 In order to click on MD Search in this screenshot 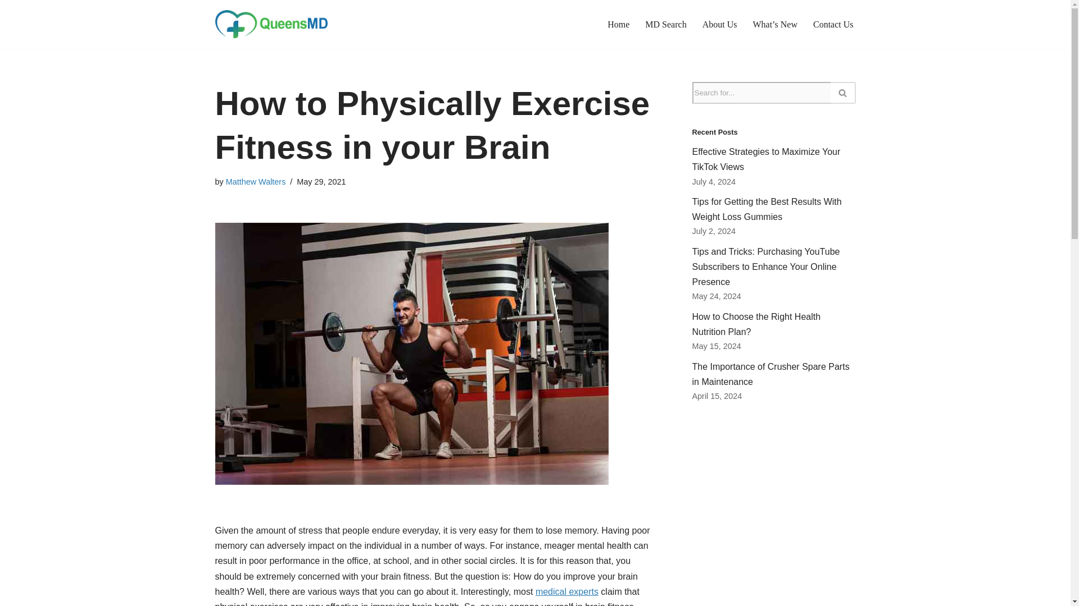, I will do `click(665, 25)`.